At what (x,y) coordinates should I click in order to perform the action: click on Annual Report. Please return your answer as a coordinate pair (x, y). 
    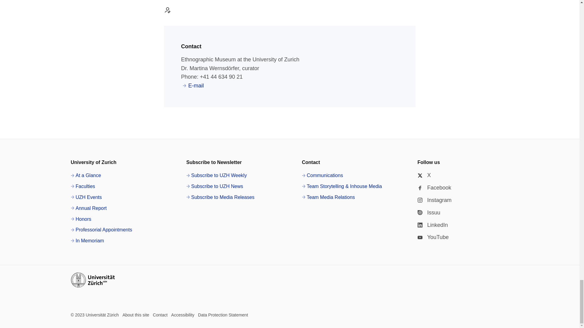
    Looking at the image, I should click on (88, 208).